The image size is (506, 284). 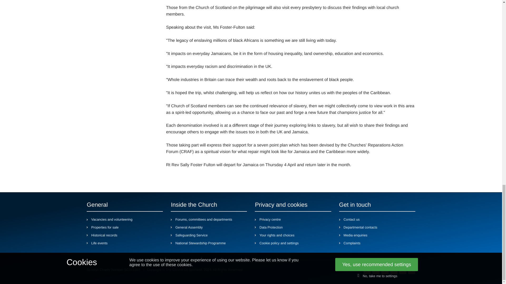 I want to click on National Stewardship Programme, so click(x=200, y=243).